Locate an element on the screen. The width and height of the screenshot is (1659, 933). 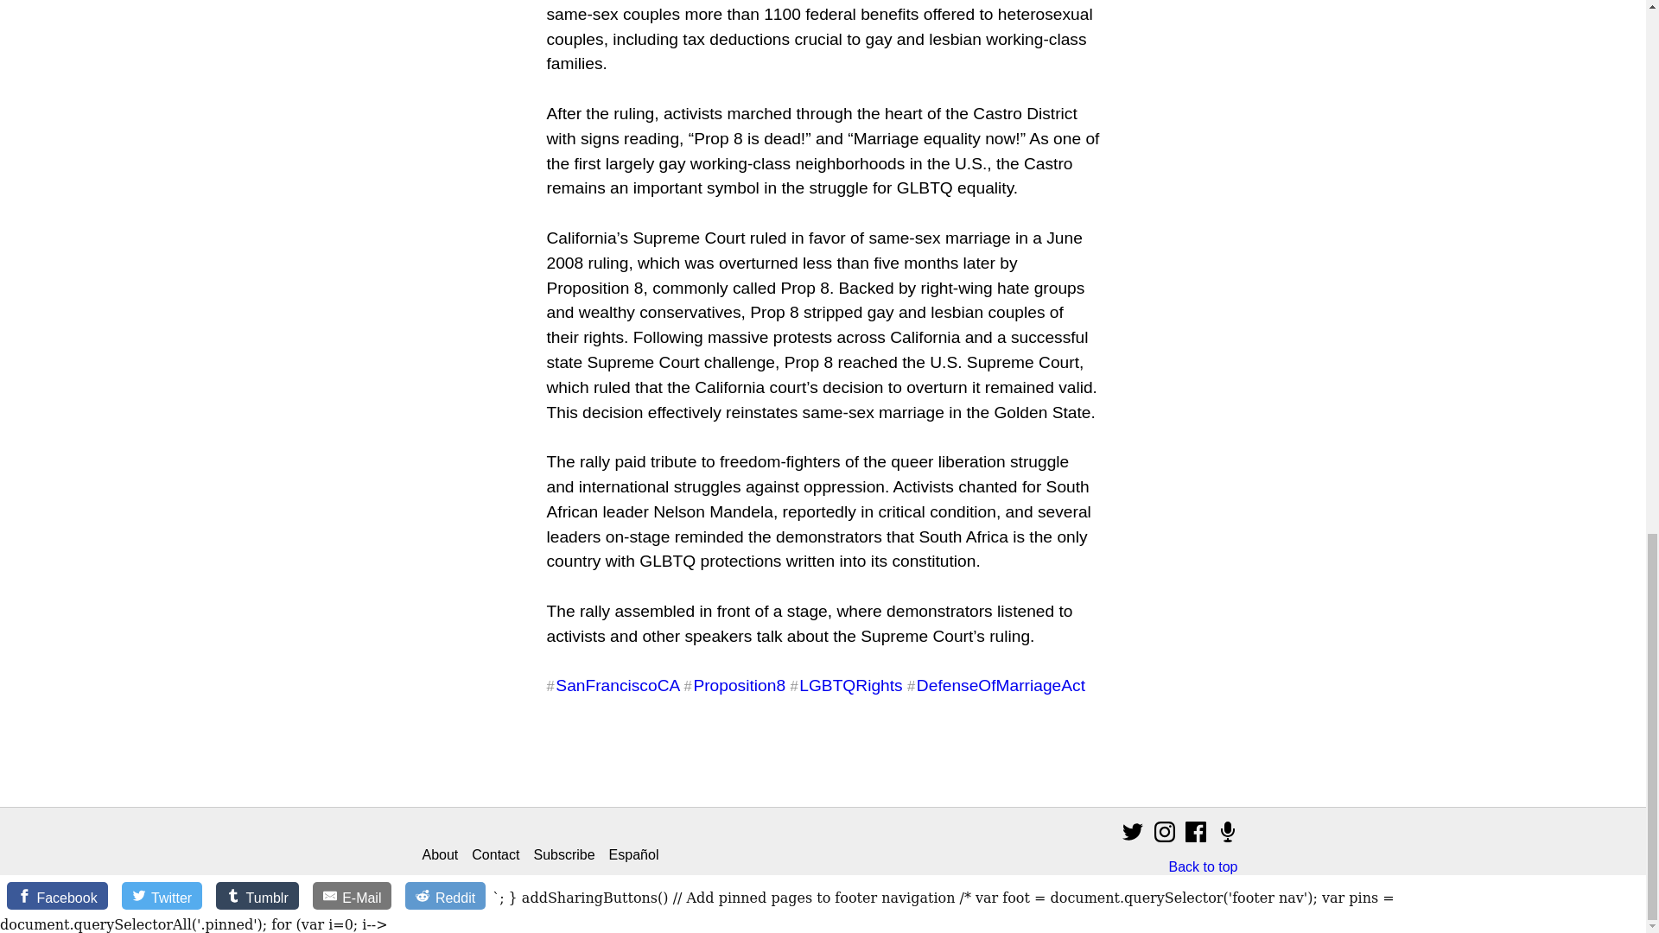
Subscribe is located at coordinates (563, 855).